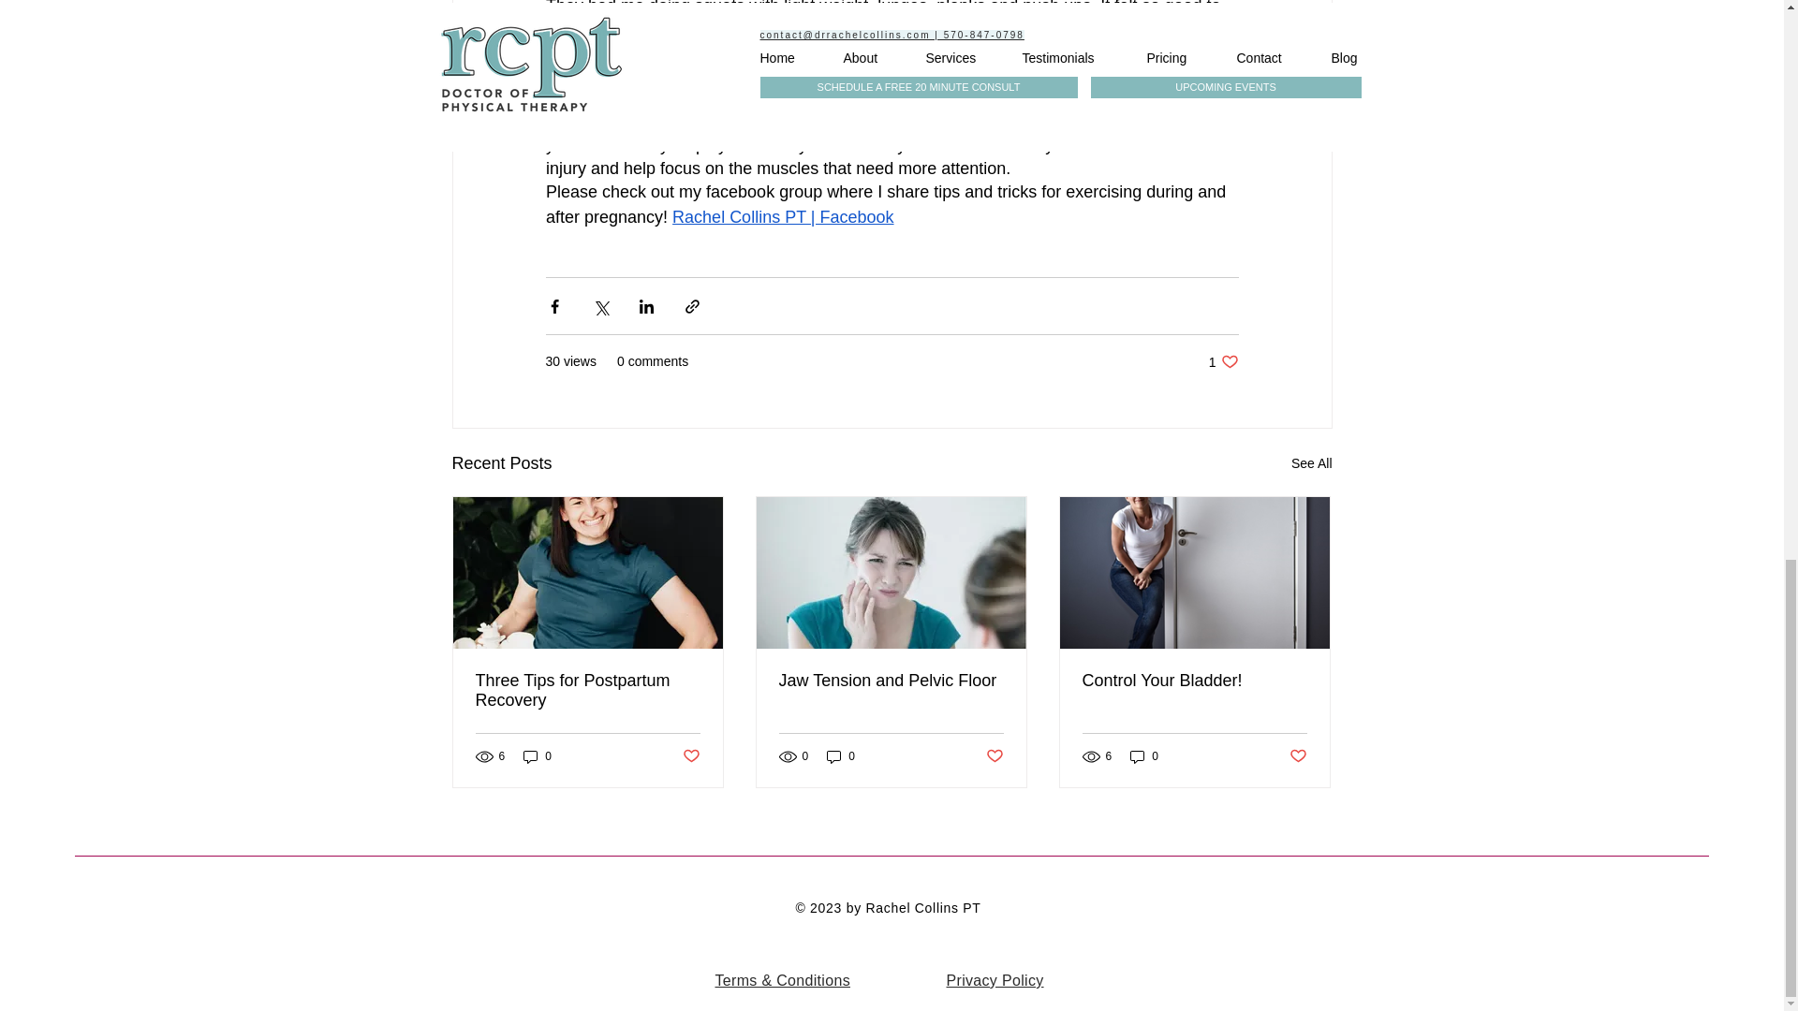  Describe the element at coordinates (891, 681) in the screenshot. I see `0` at that location.